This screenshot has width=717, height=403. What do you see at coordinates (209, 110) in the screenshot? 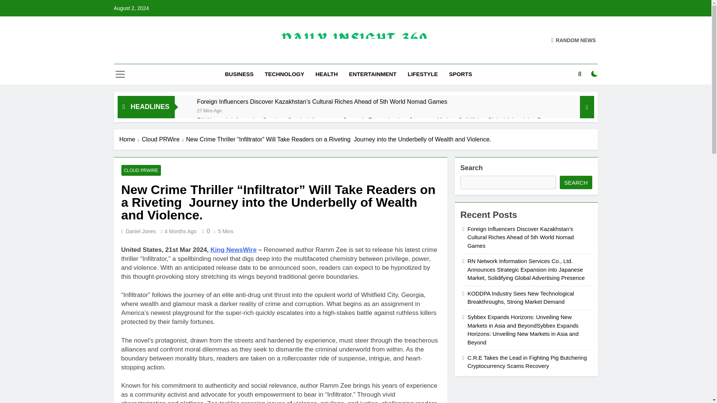
I see `27 Mins Ago` at bounding box center [209, 110].